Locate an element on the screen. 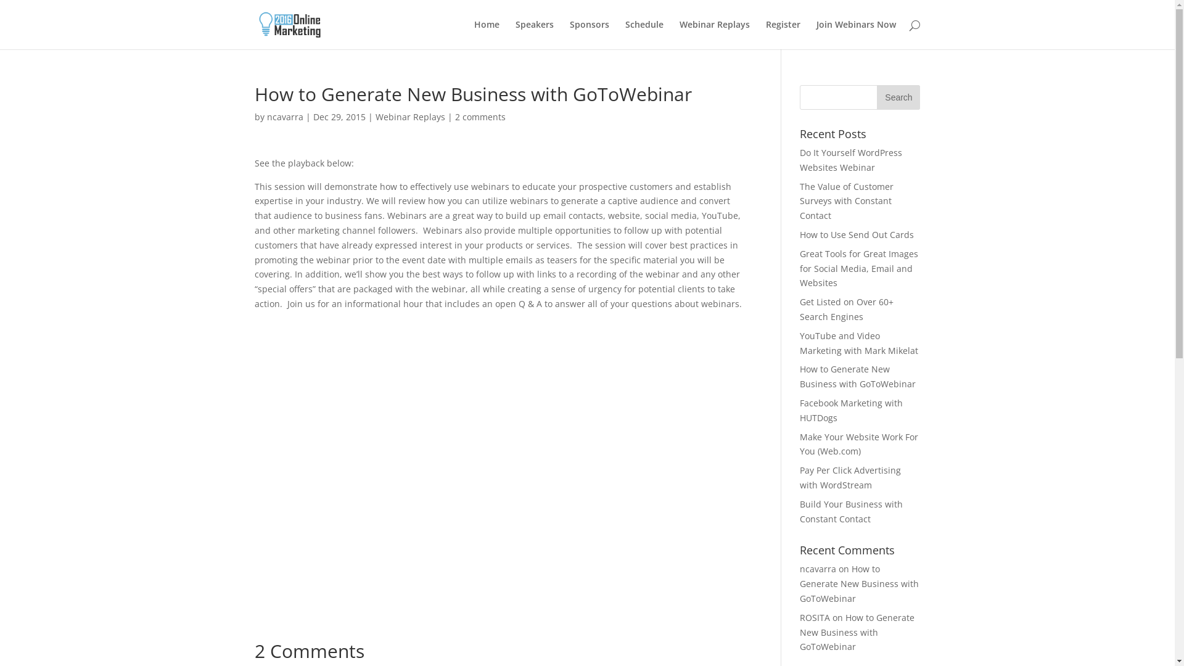  Webinar Replays is located at coordinates (715, 35).